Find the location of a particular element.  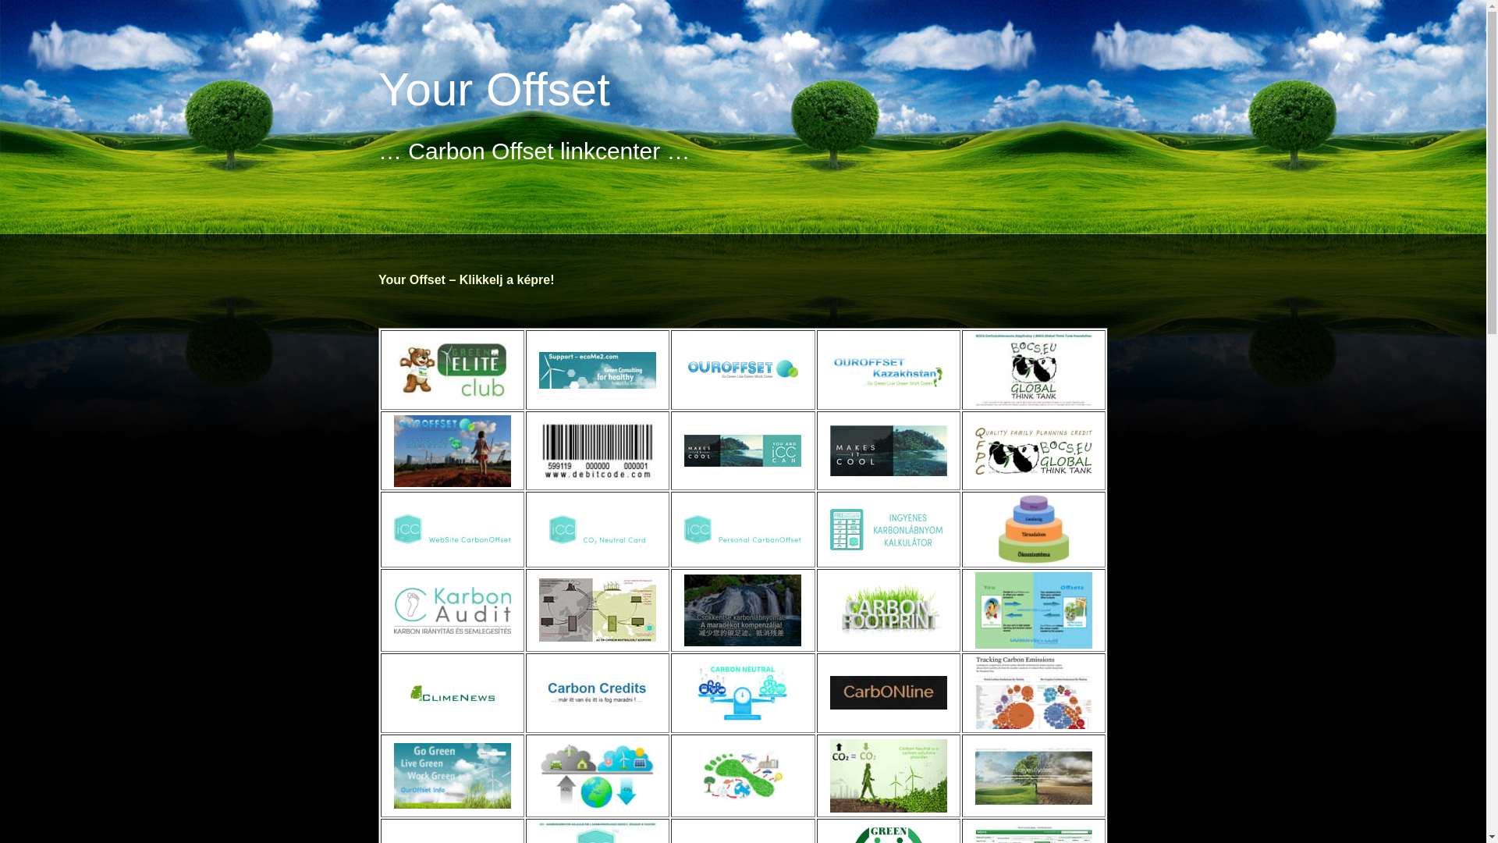

OurOffset Kazakhstan is located at coordinates (889, 370).